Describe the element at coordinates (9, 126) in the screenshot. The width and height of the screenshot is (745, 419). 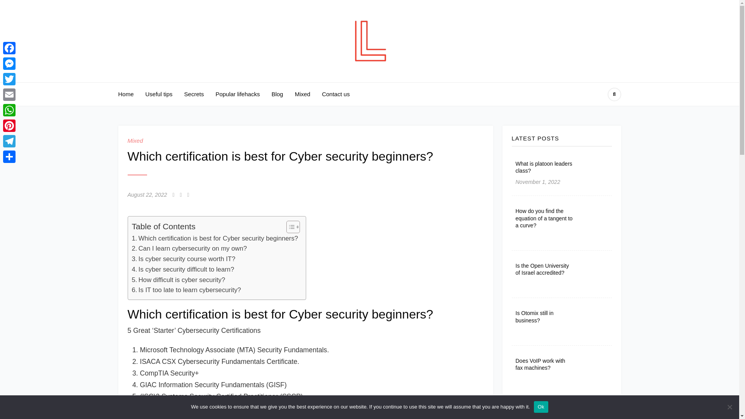
I see `Pinterest` at that location.